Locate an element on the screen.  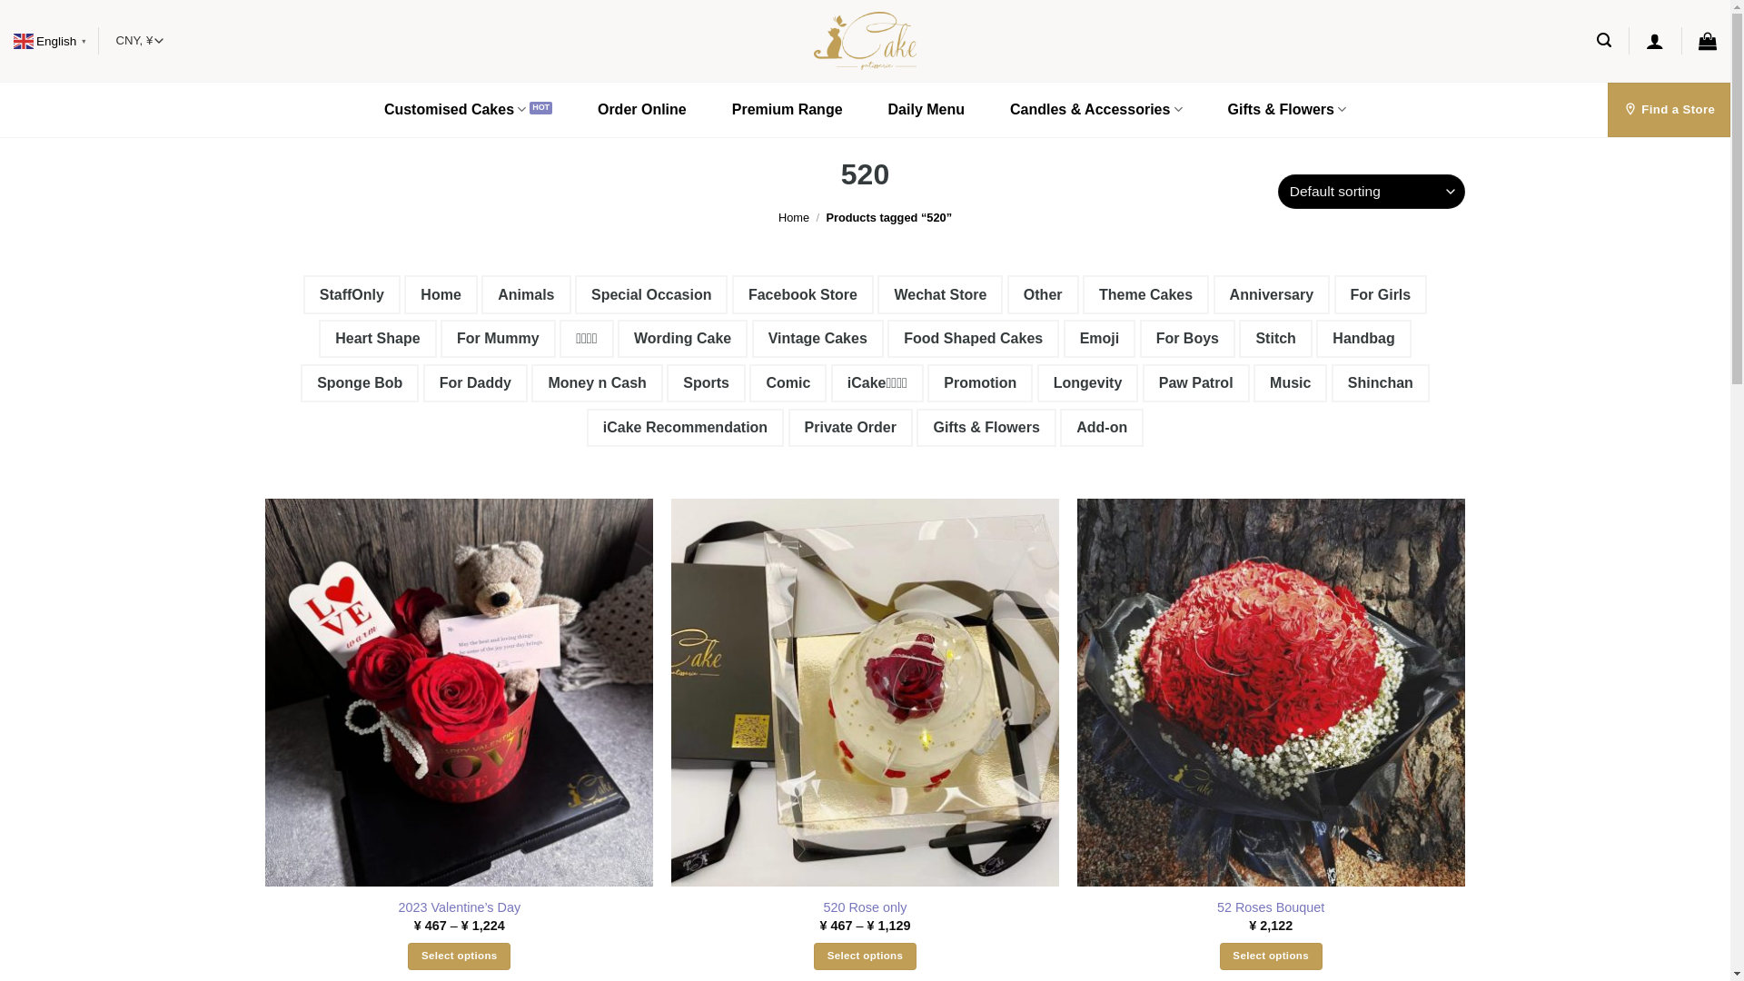
Premium Range is located at coordinates (788, 110).